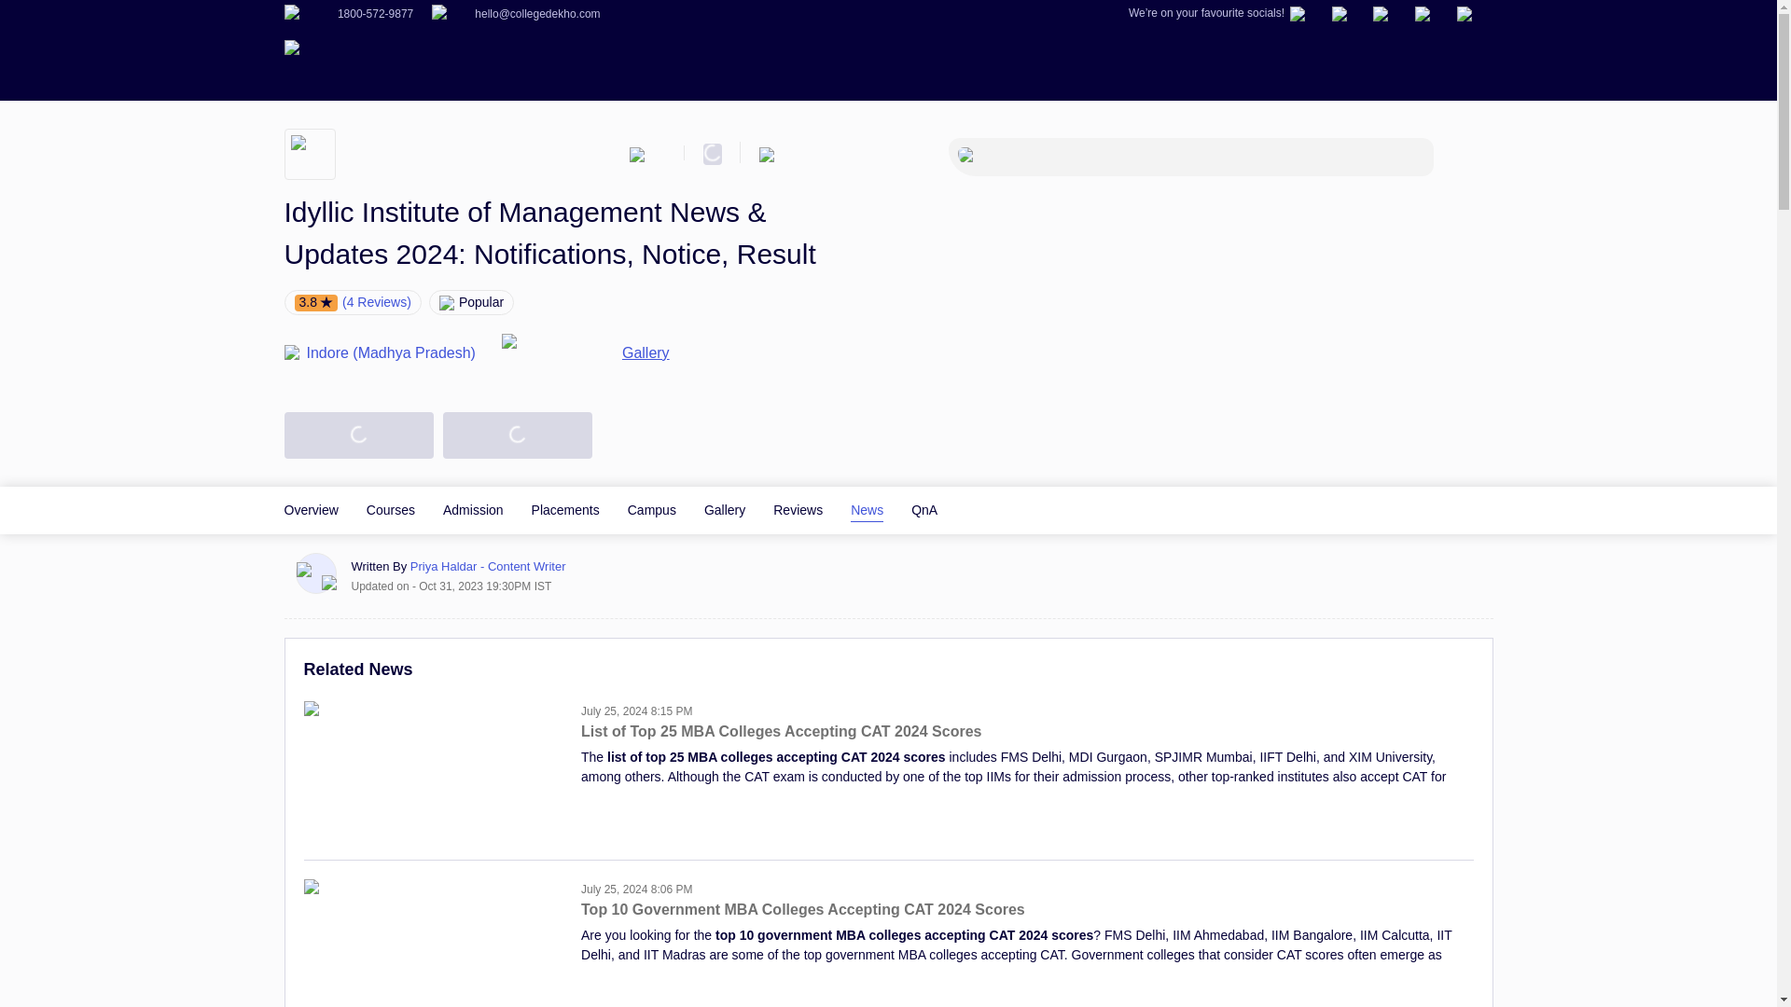 The image size is (1791, 1007). Describe the element at coordinates (1026, 740) in the screenshot. I see `List of Top 25 MBA Colleges Accepting CAT 2024 Scores` at that location.